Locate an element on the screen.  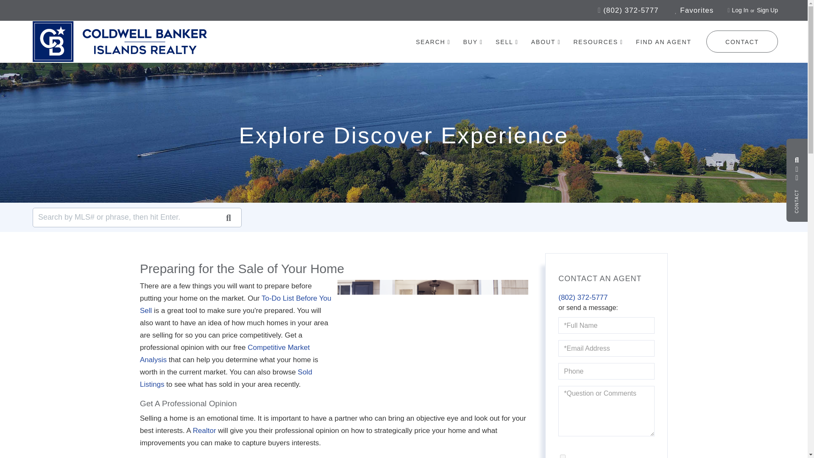
RESOURCES is located at coordinates (598, 42).